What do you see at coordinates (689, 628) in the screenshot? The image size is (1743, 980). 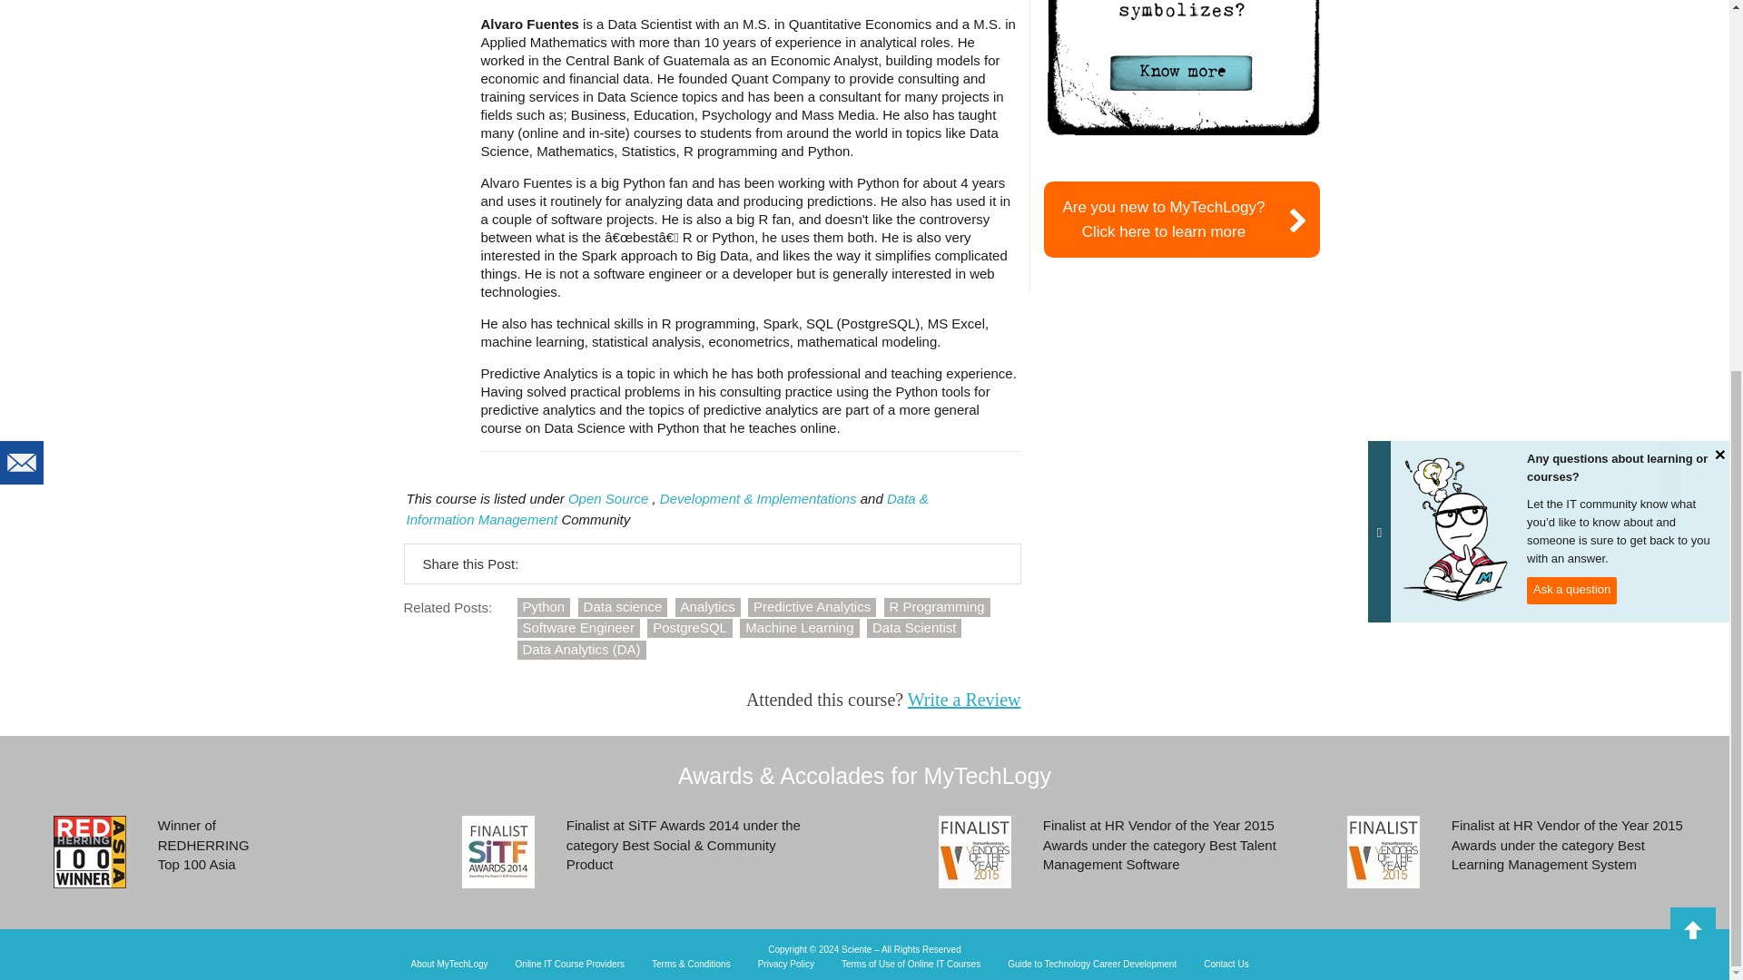 I see `PostgreSQL` at bounding box center [689, 628].